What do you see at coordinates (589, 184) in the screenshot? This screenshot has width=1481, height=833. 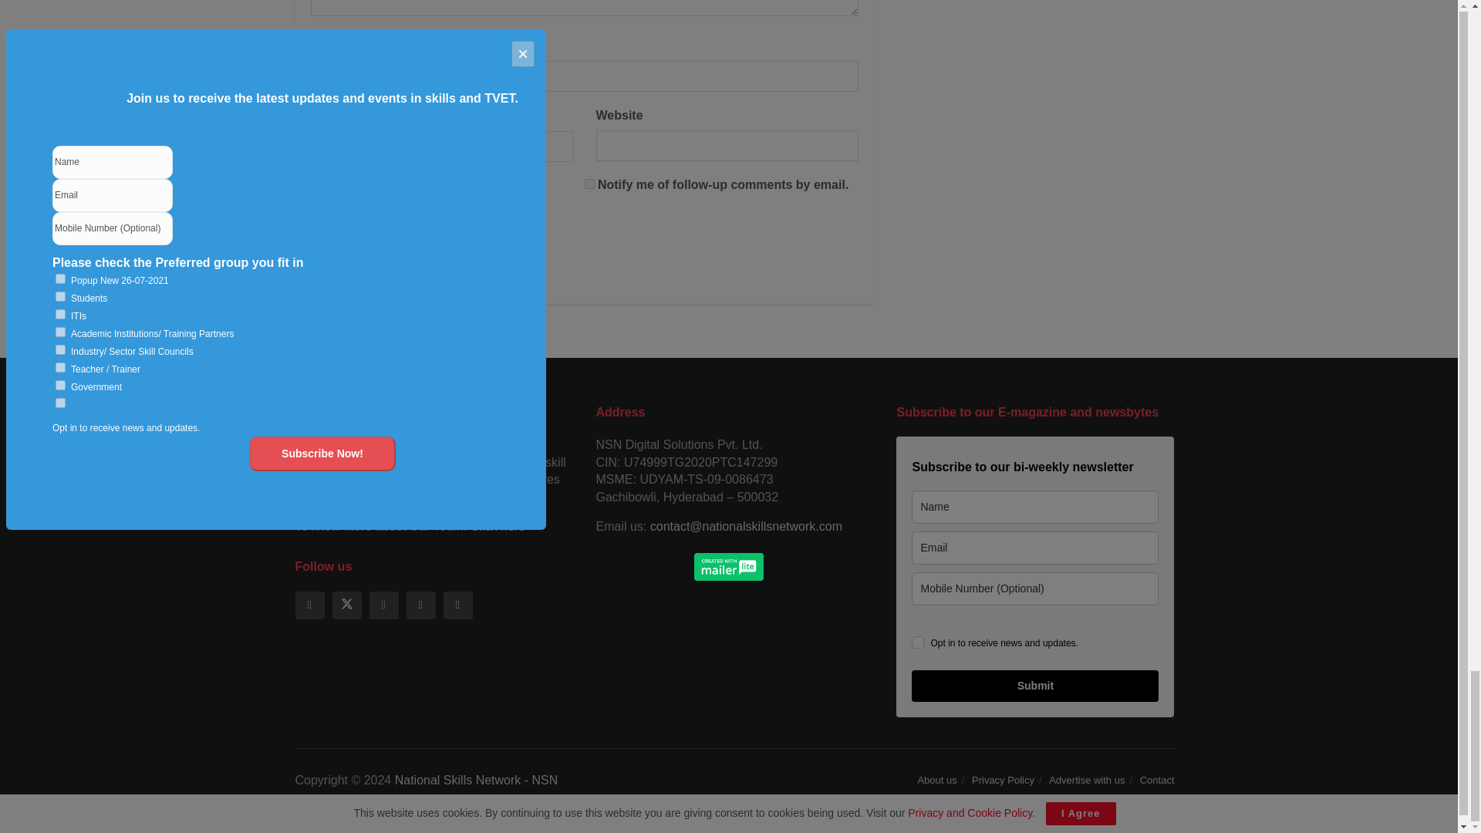 I see `subscribe` at bounding box center [589, 184].